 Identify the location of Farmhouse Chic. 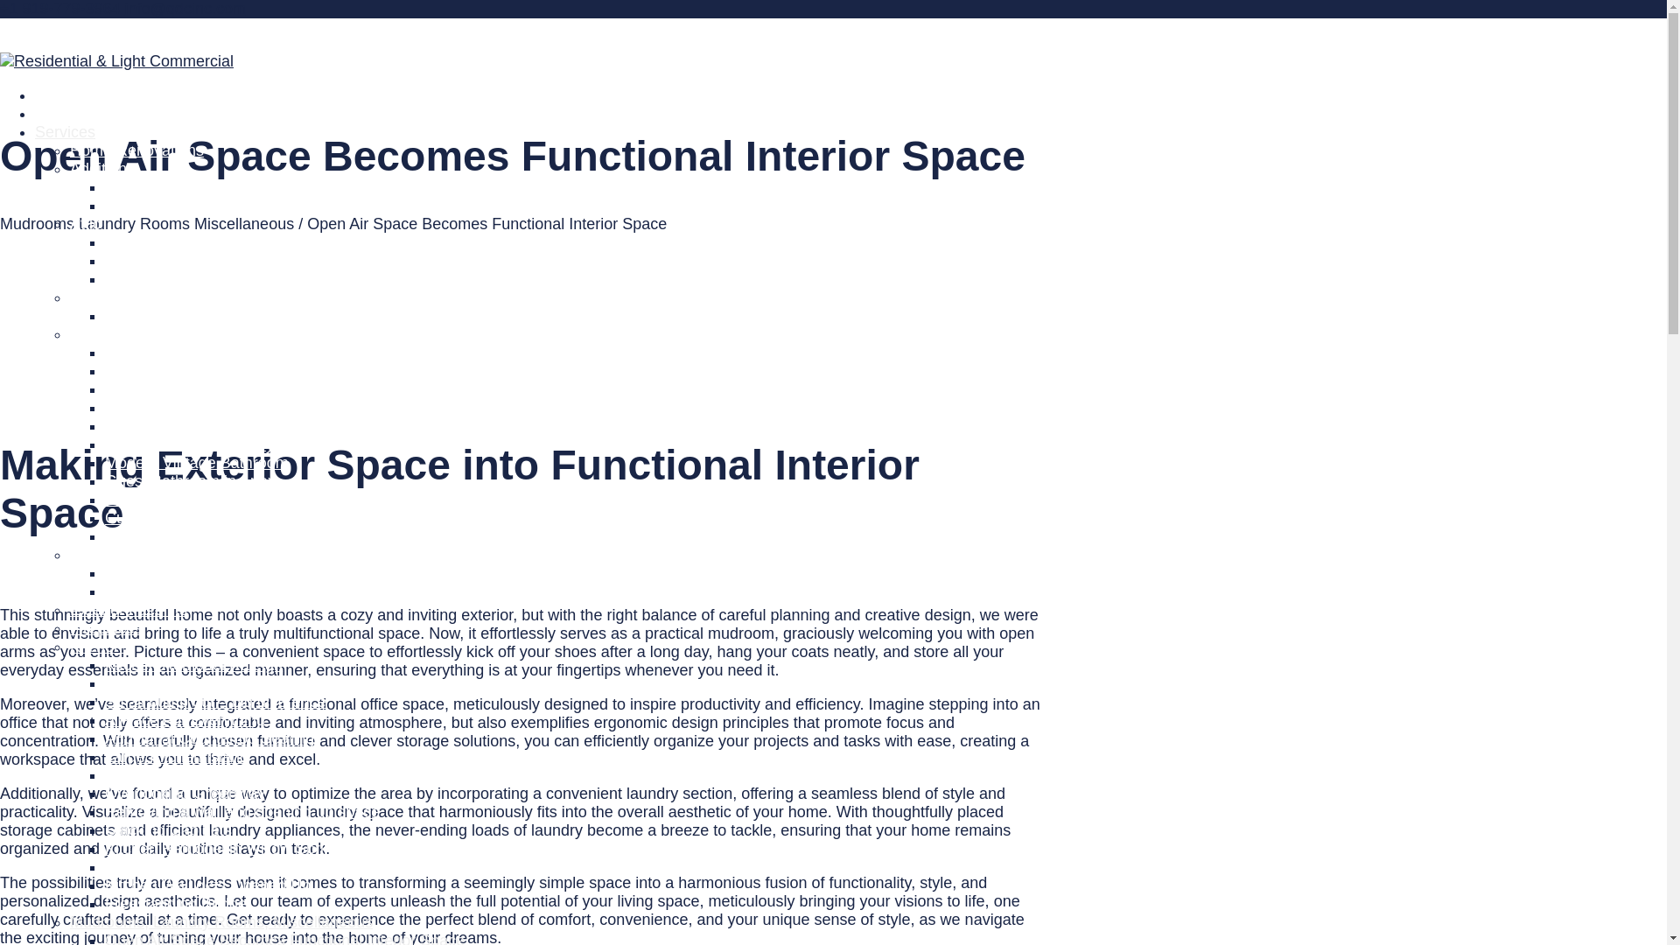
(162, 682).